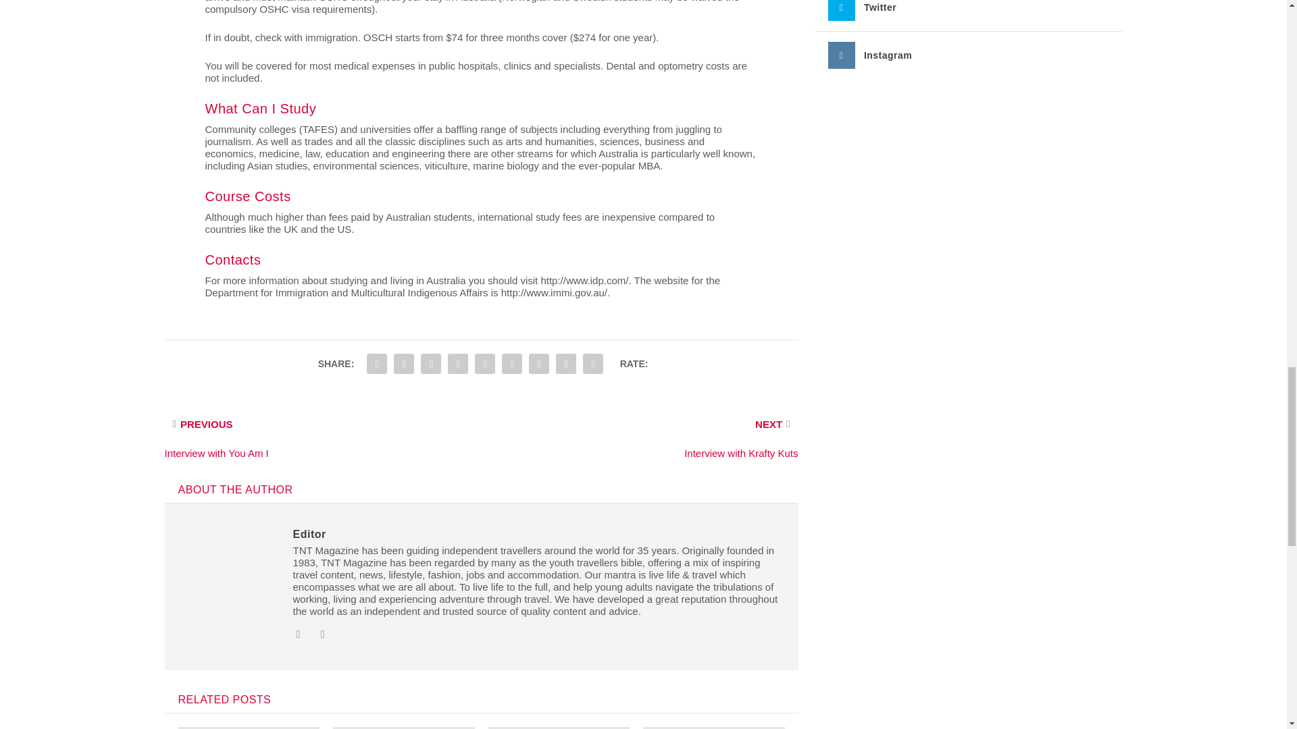  What do you see at coordinates (538, 364) in the screenshot?
I see `Share "Studying in Australia" via Stumbleupon` at bounding box center [538, 364].